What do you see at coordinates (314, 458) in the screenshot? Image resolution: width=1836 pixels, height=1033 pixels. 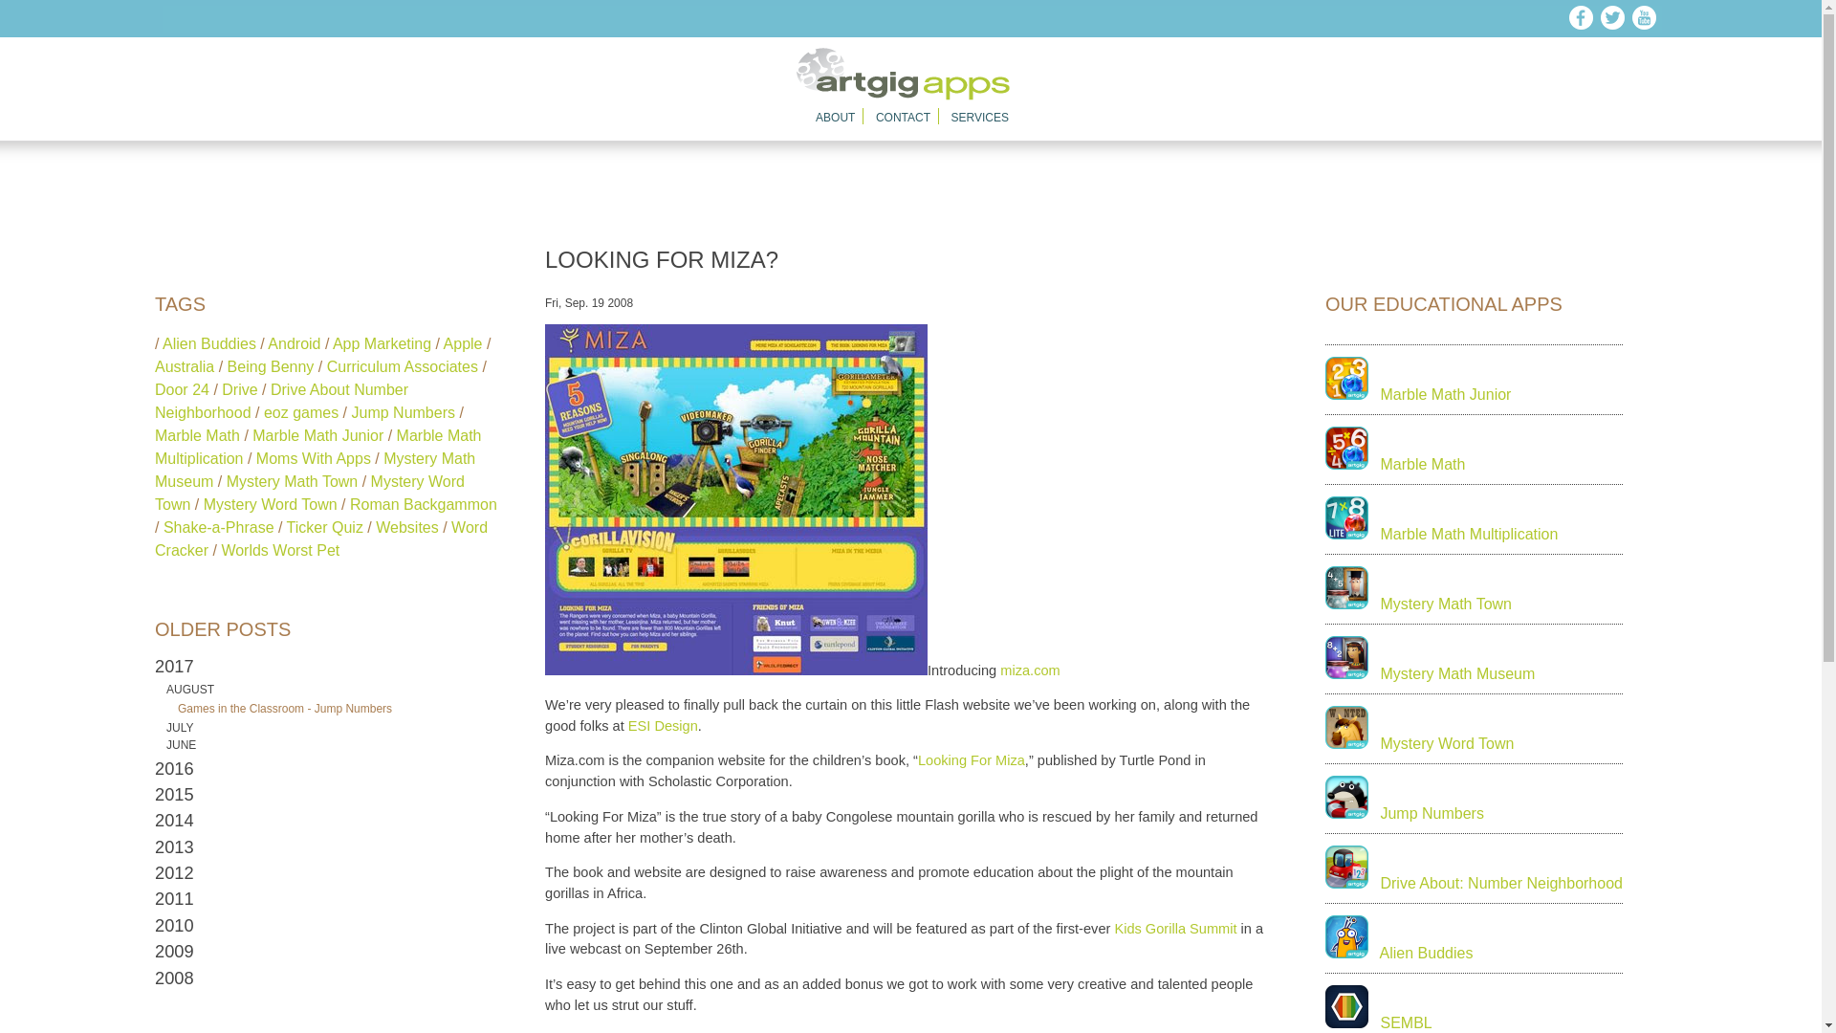 I see `Moms With Apps` at bounding box center [314, 458].